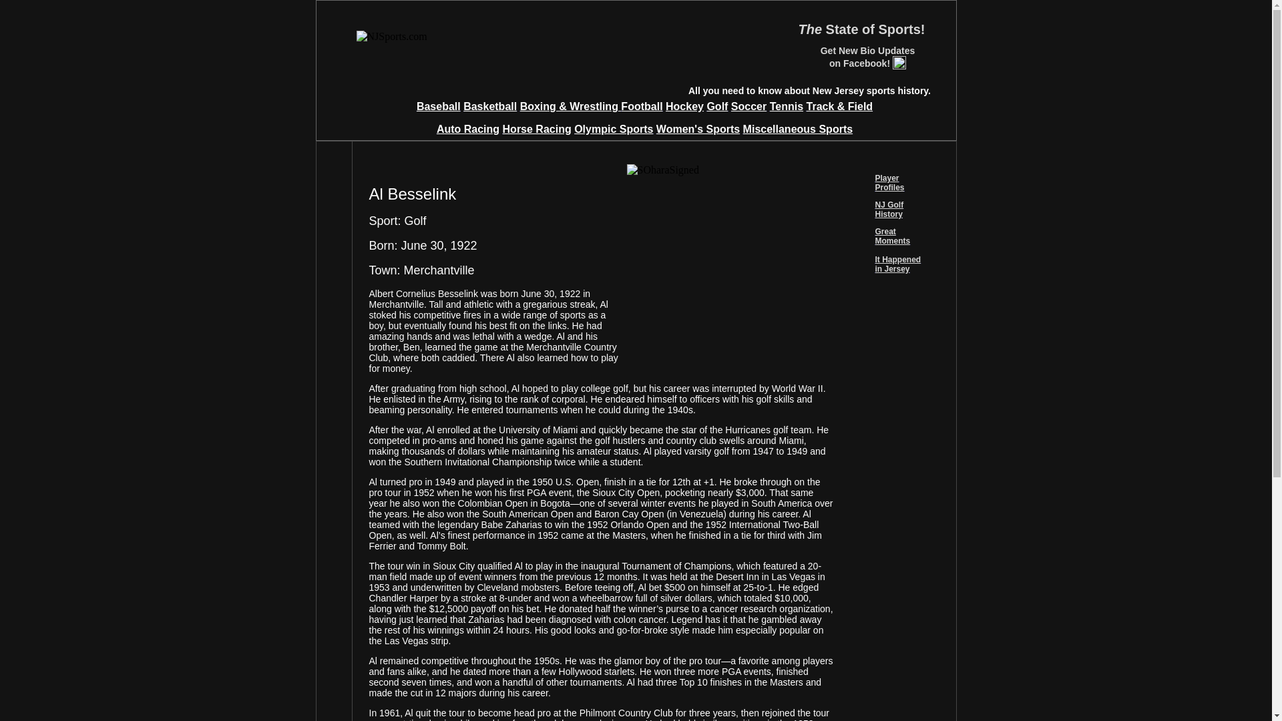  What do you see at coordinates (889, 210) in the screenshot?
I see `NJ Golf History` at bounding box center [889, 210].